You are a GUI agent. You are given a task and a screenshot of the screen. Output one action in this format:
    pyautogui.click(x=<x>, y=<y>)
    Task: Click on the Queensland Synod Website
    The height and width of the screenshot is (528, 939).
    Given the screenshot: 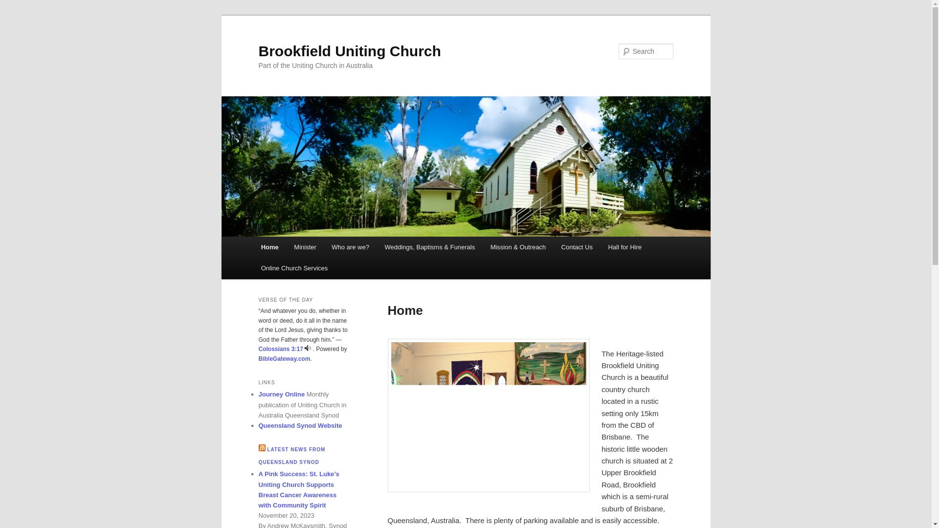 What is the action you would take?
    pyautogui.click(x=300, y=425)
    